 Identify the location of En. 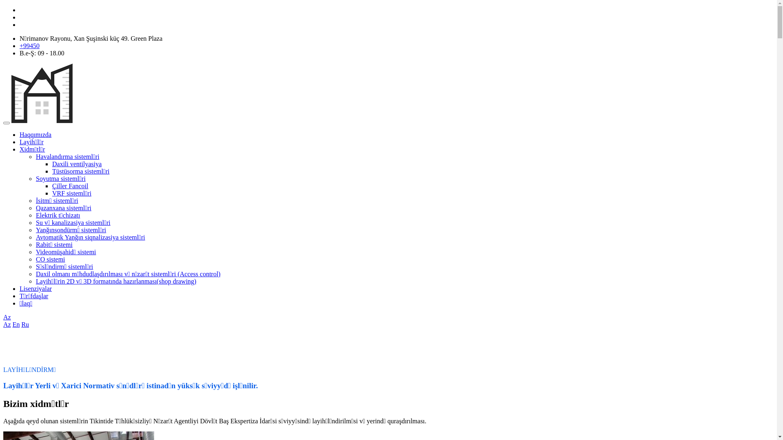
(16, 324).